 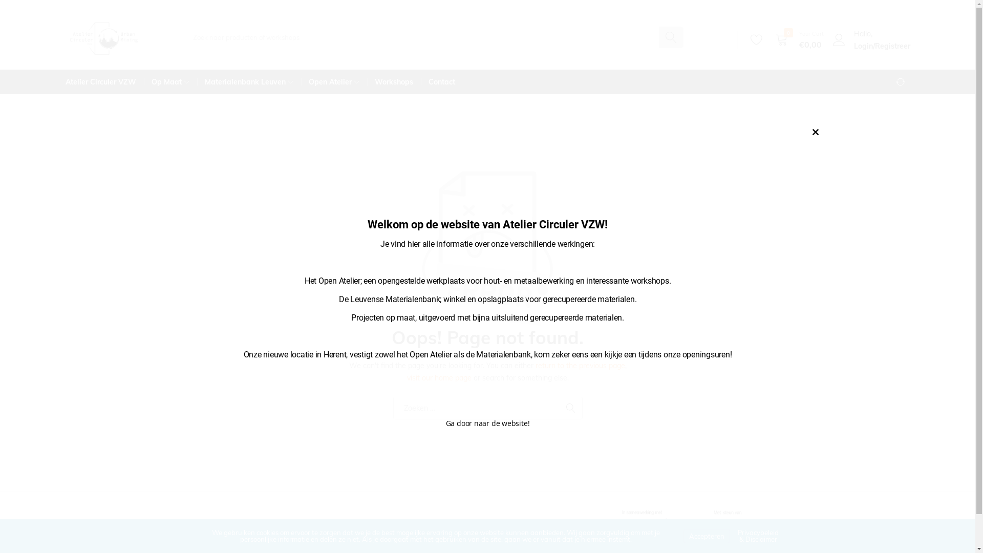 What do you see at coordinates (249, 82) in the screenshot?
I see `Materialenbank Leuven` at bounding box center [249, 82].